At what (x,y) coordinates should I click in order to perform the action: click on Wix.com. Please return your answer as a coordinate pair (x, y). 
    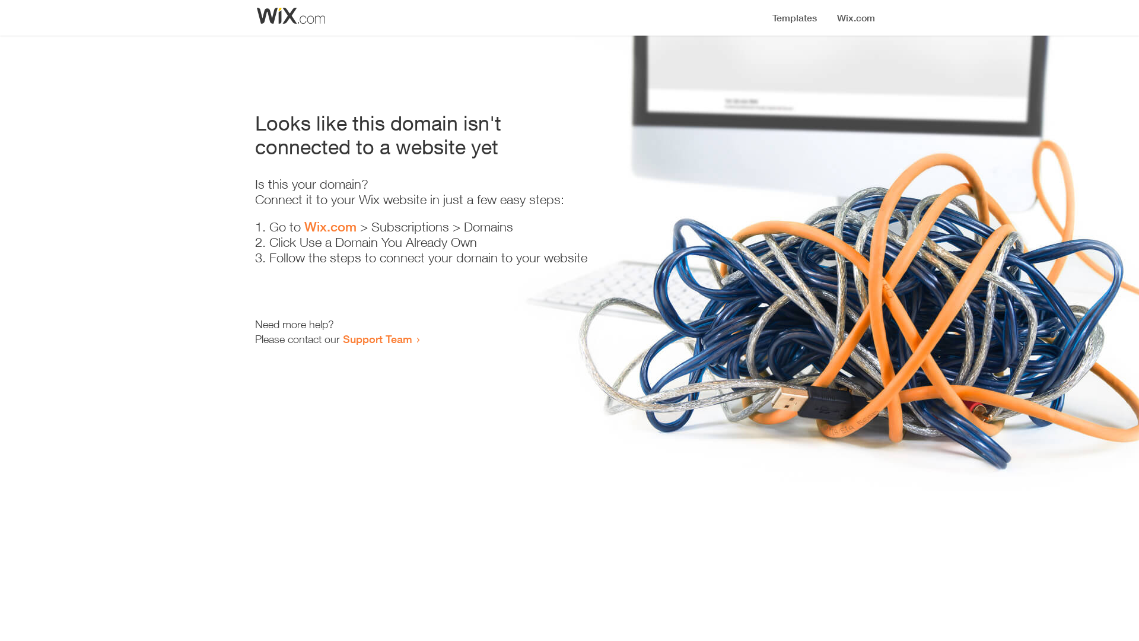
    Looking at the image, I should click on (330, 227).